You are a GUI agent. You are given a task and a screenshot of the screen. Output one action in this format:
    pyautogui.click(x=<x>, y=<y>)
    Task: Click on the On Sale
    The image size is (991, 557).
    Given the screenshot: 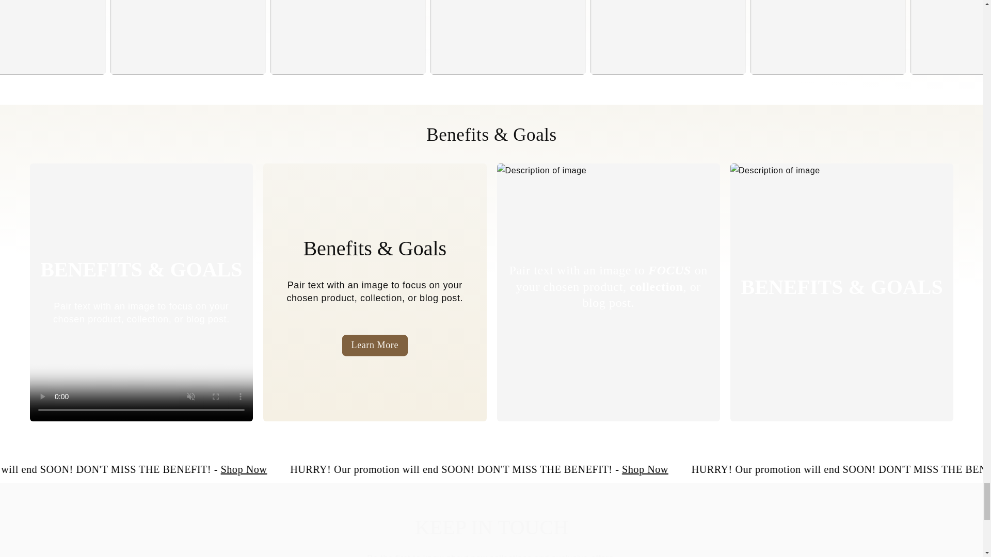 What is the action you would take?
    pyautogui.click(x=731, y=469)
    